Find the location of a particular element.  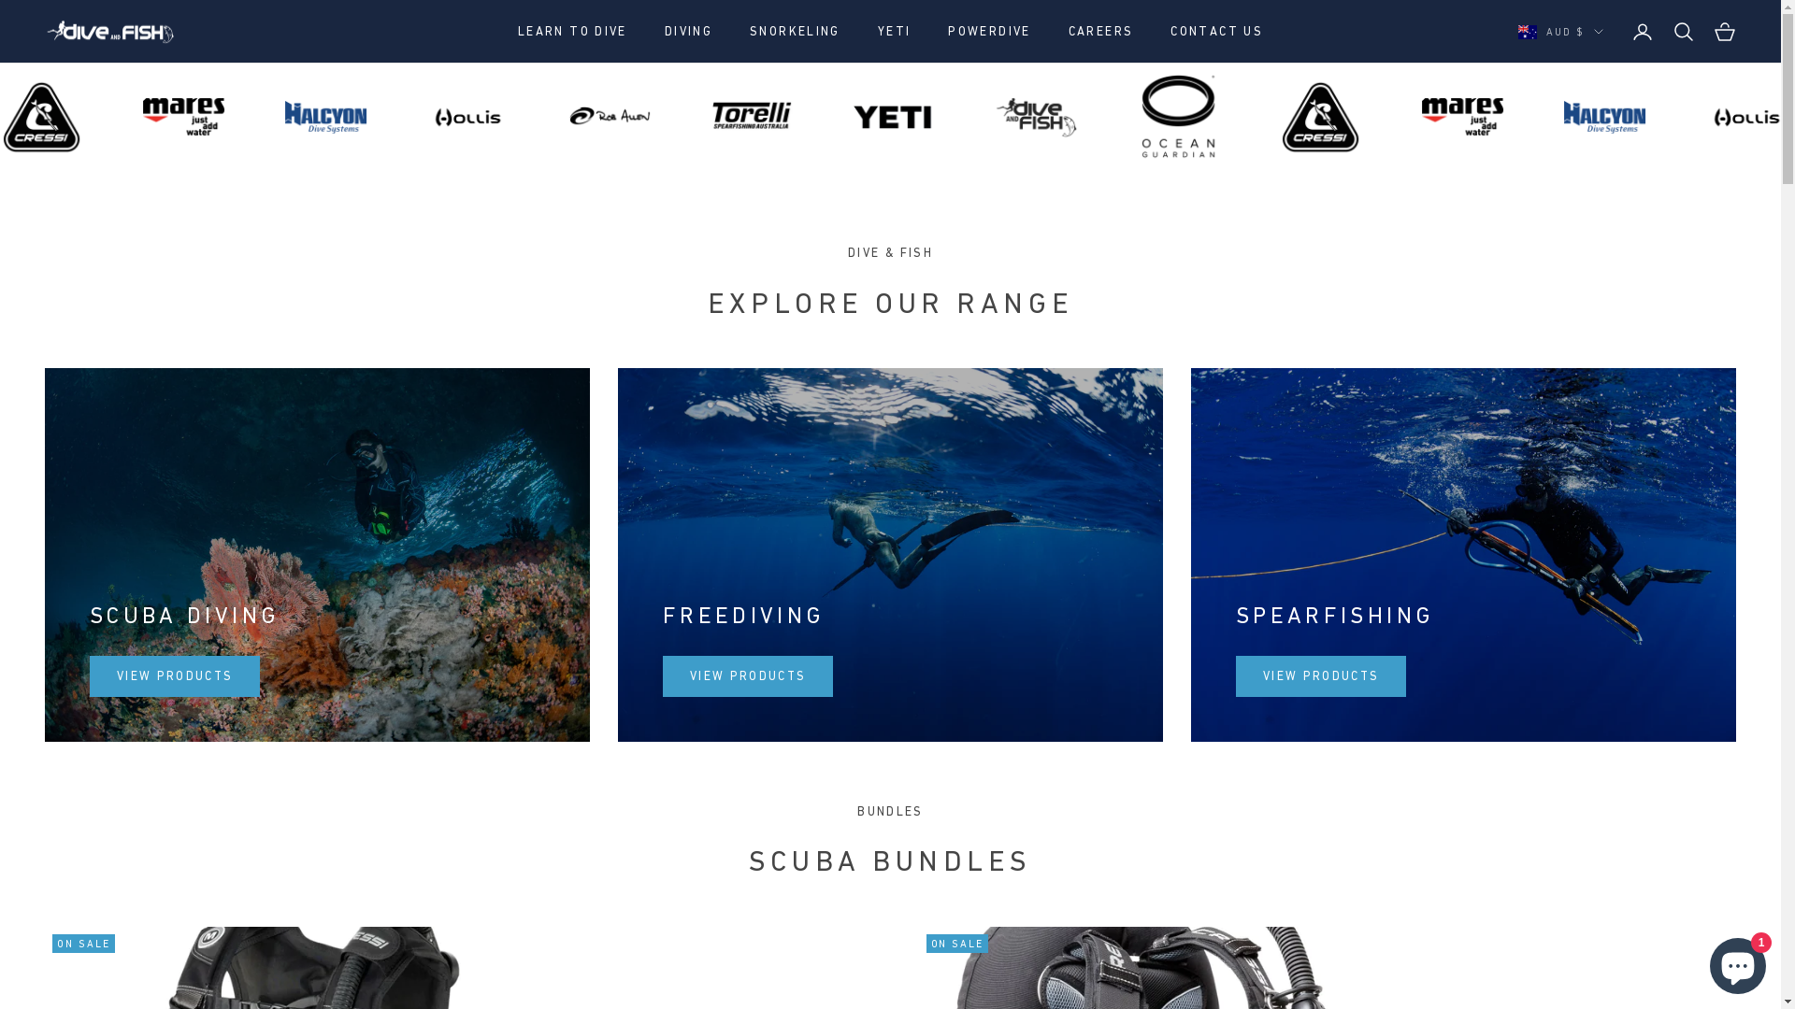

FREEDIVING
VIEW PRODUCTS is located at coordinates (890, 555).